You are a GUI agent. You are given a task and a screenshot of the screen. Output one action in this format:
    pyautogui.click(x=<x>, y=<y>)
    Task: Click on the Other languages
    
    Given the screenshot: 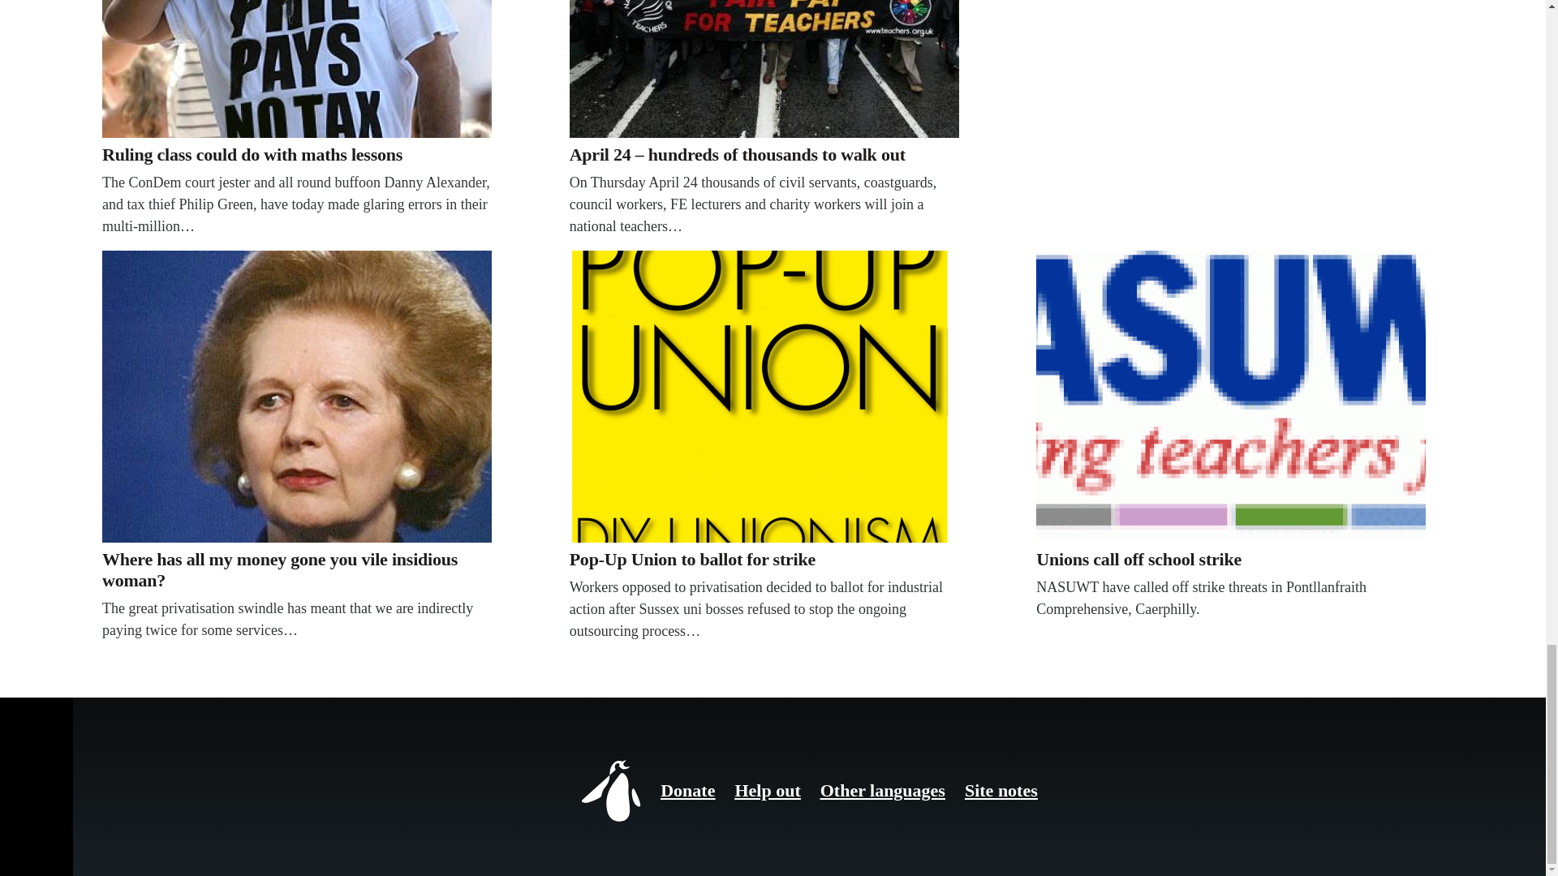 What is the action you would take?
    pyautogui.click(x=883, y=790)
    